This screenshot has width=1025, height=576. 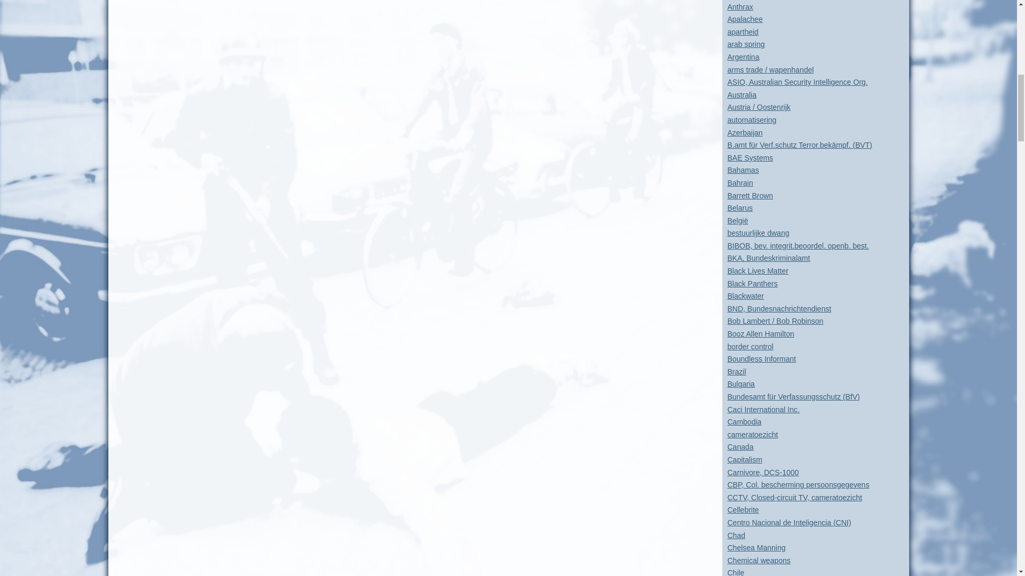 I want to click on Azerbaijan, so click(x=744, y=132).